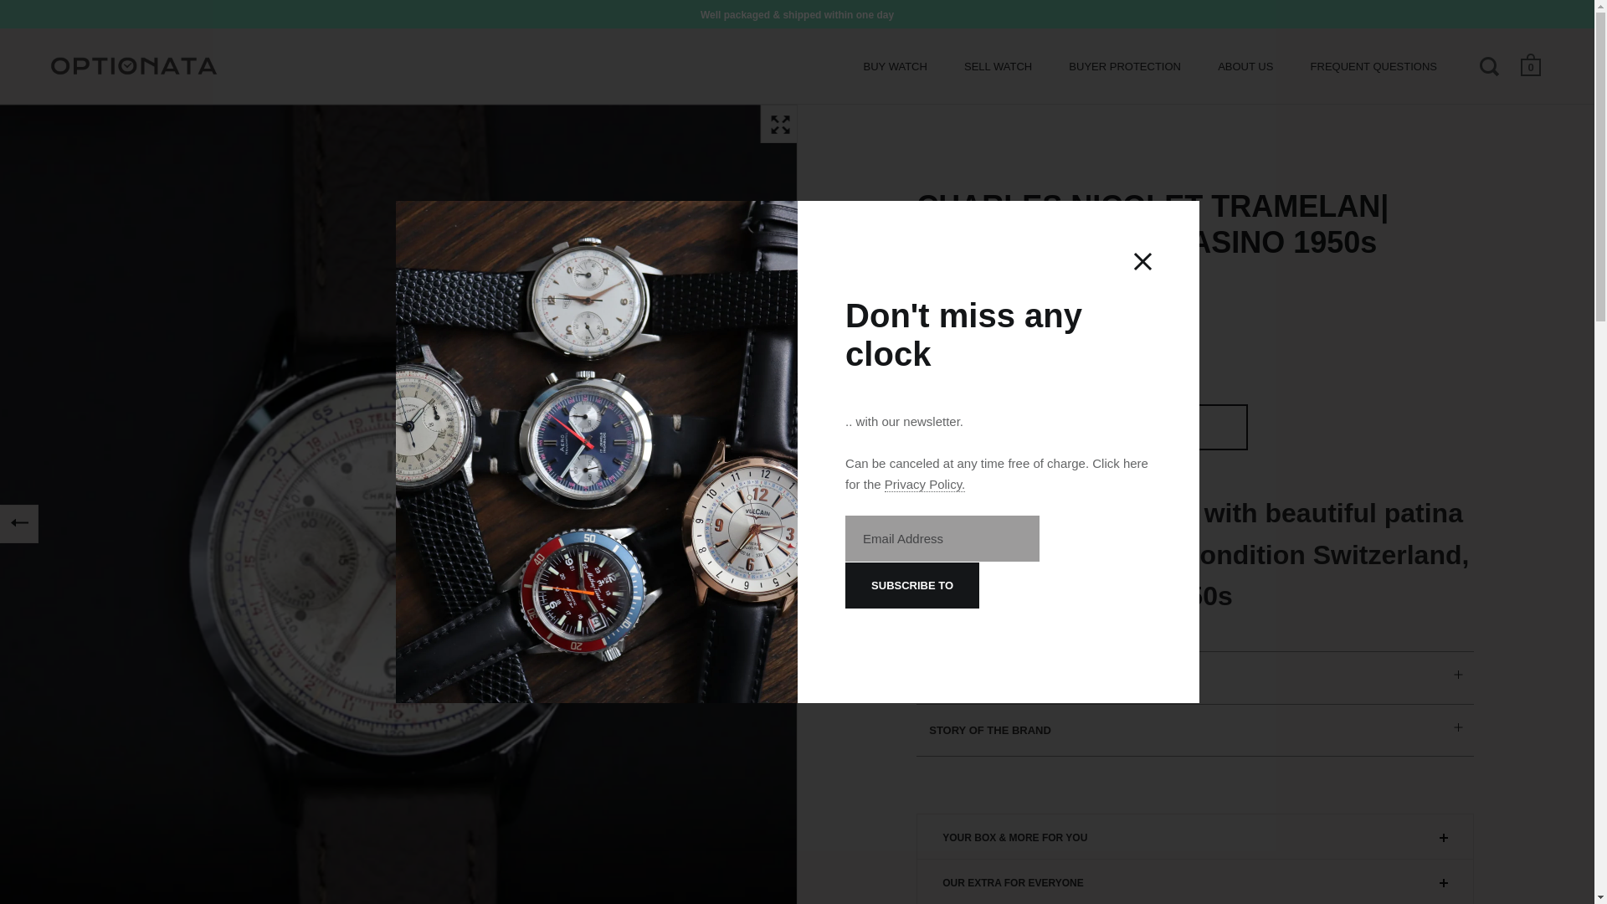 Image resolution: width=1607 pixels, height=904 pixels. I want to click on Seek, so click(1491, 65).